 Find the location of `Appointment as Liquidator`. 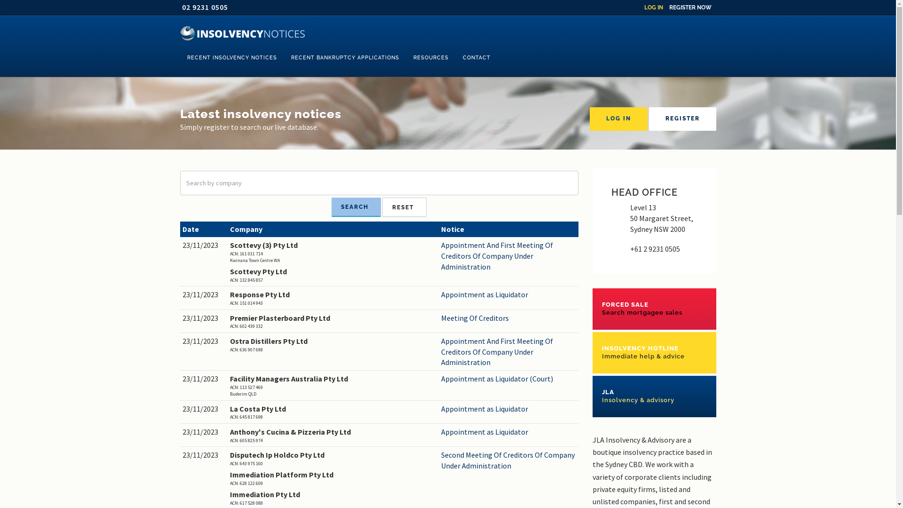

Appointment as Liquidator is located at coordinates (509, 294).